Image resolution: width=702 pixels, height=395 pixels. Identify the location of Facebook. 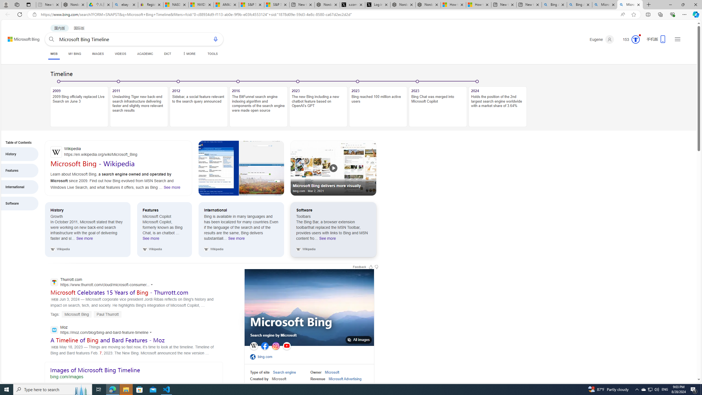
(265, 346).